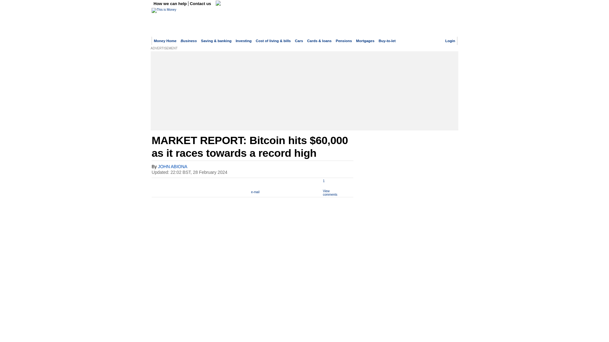 The width and height of the screenshot is (609, 342). What do you see at coordinates (344, 41) in the screenshot?
I see `Pensions` at bounding box center [344, 41].